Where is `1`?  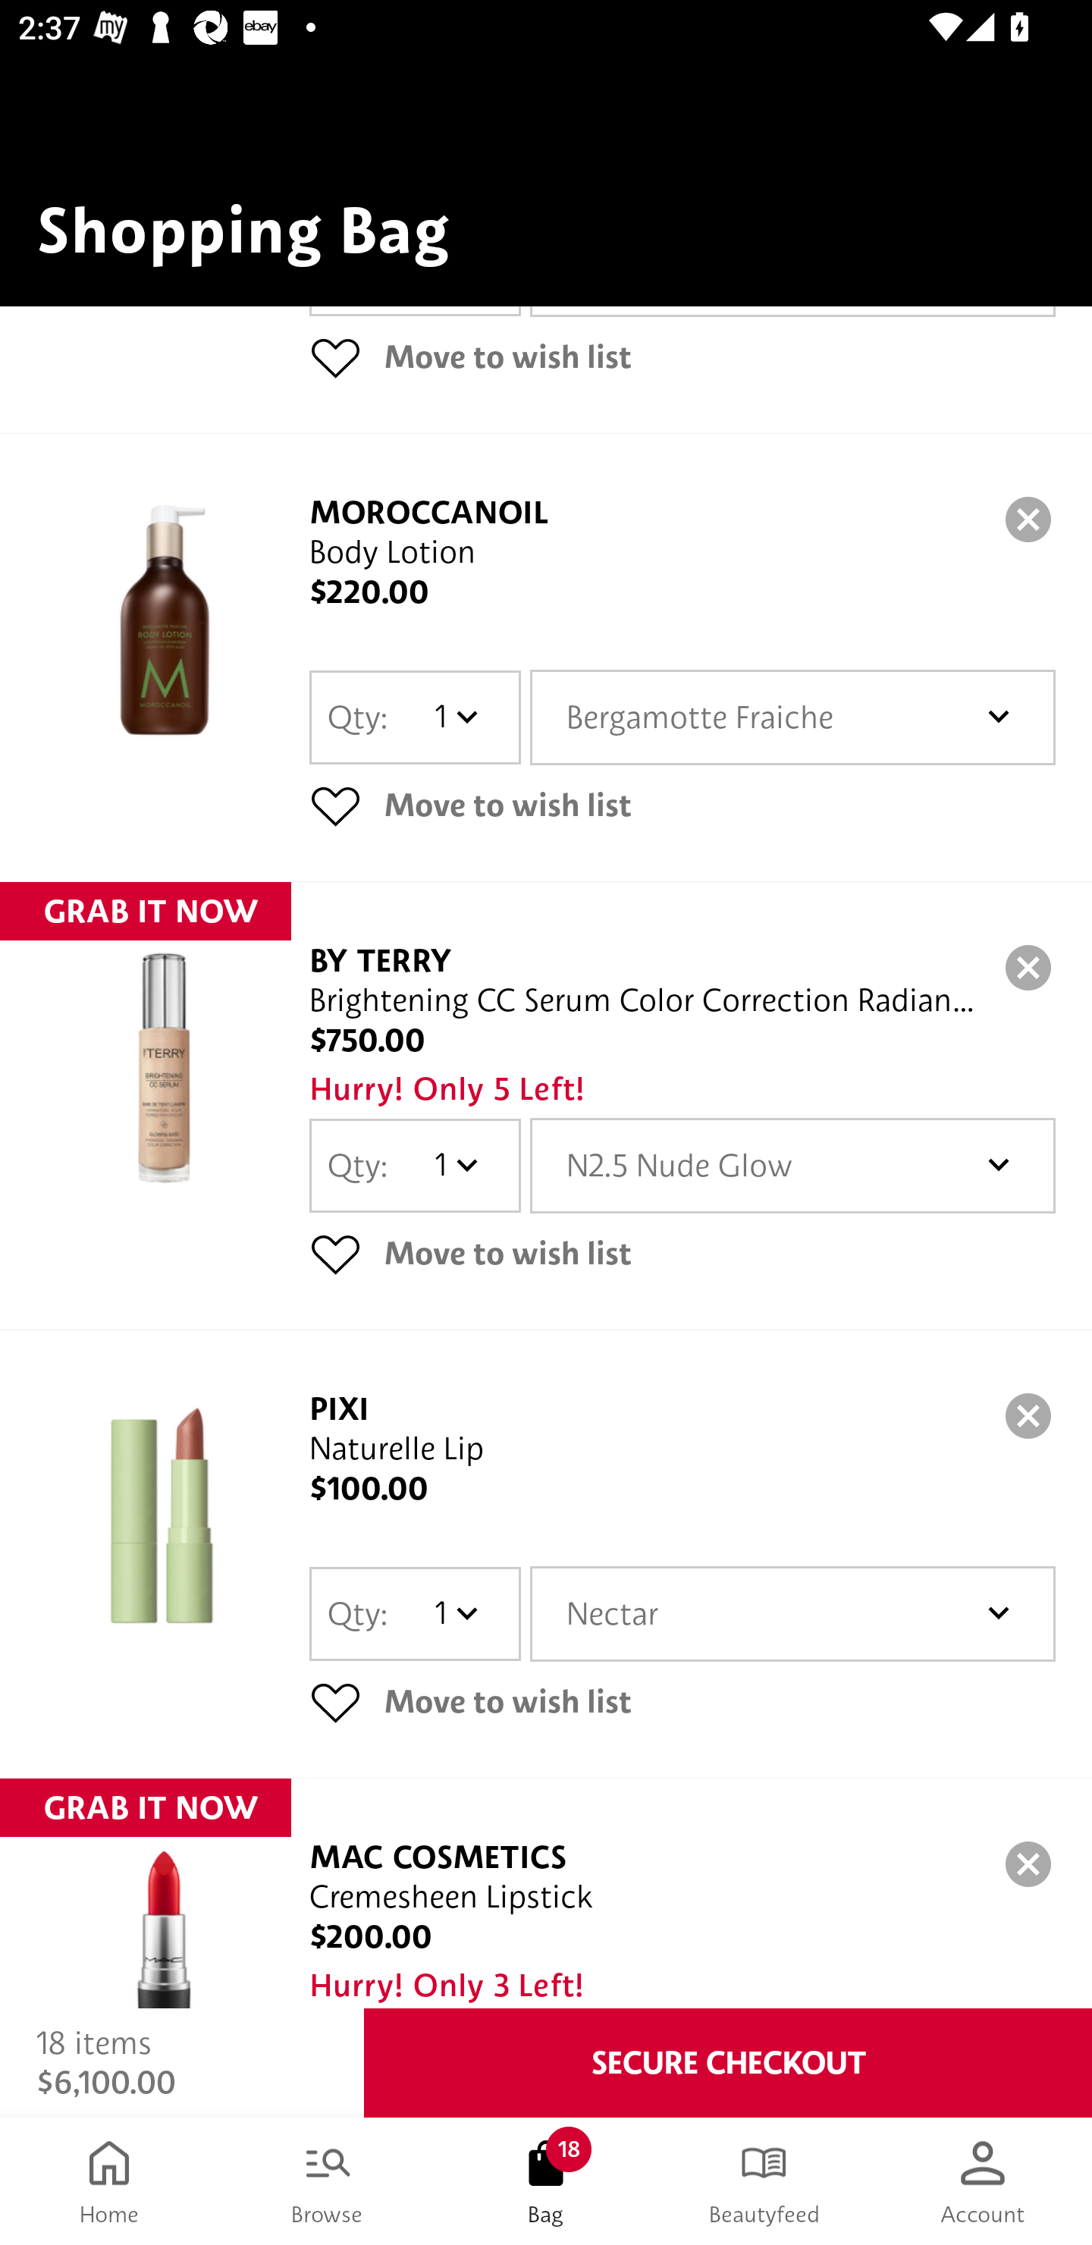 1 is located at coordinates (455, 1165).